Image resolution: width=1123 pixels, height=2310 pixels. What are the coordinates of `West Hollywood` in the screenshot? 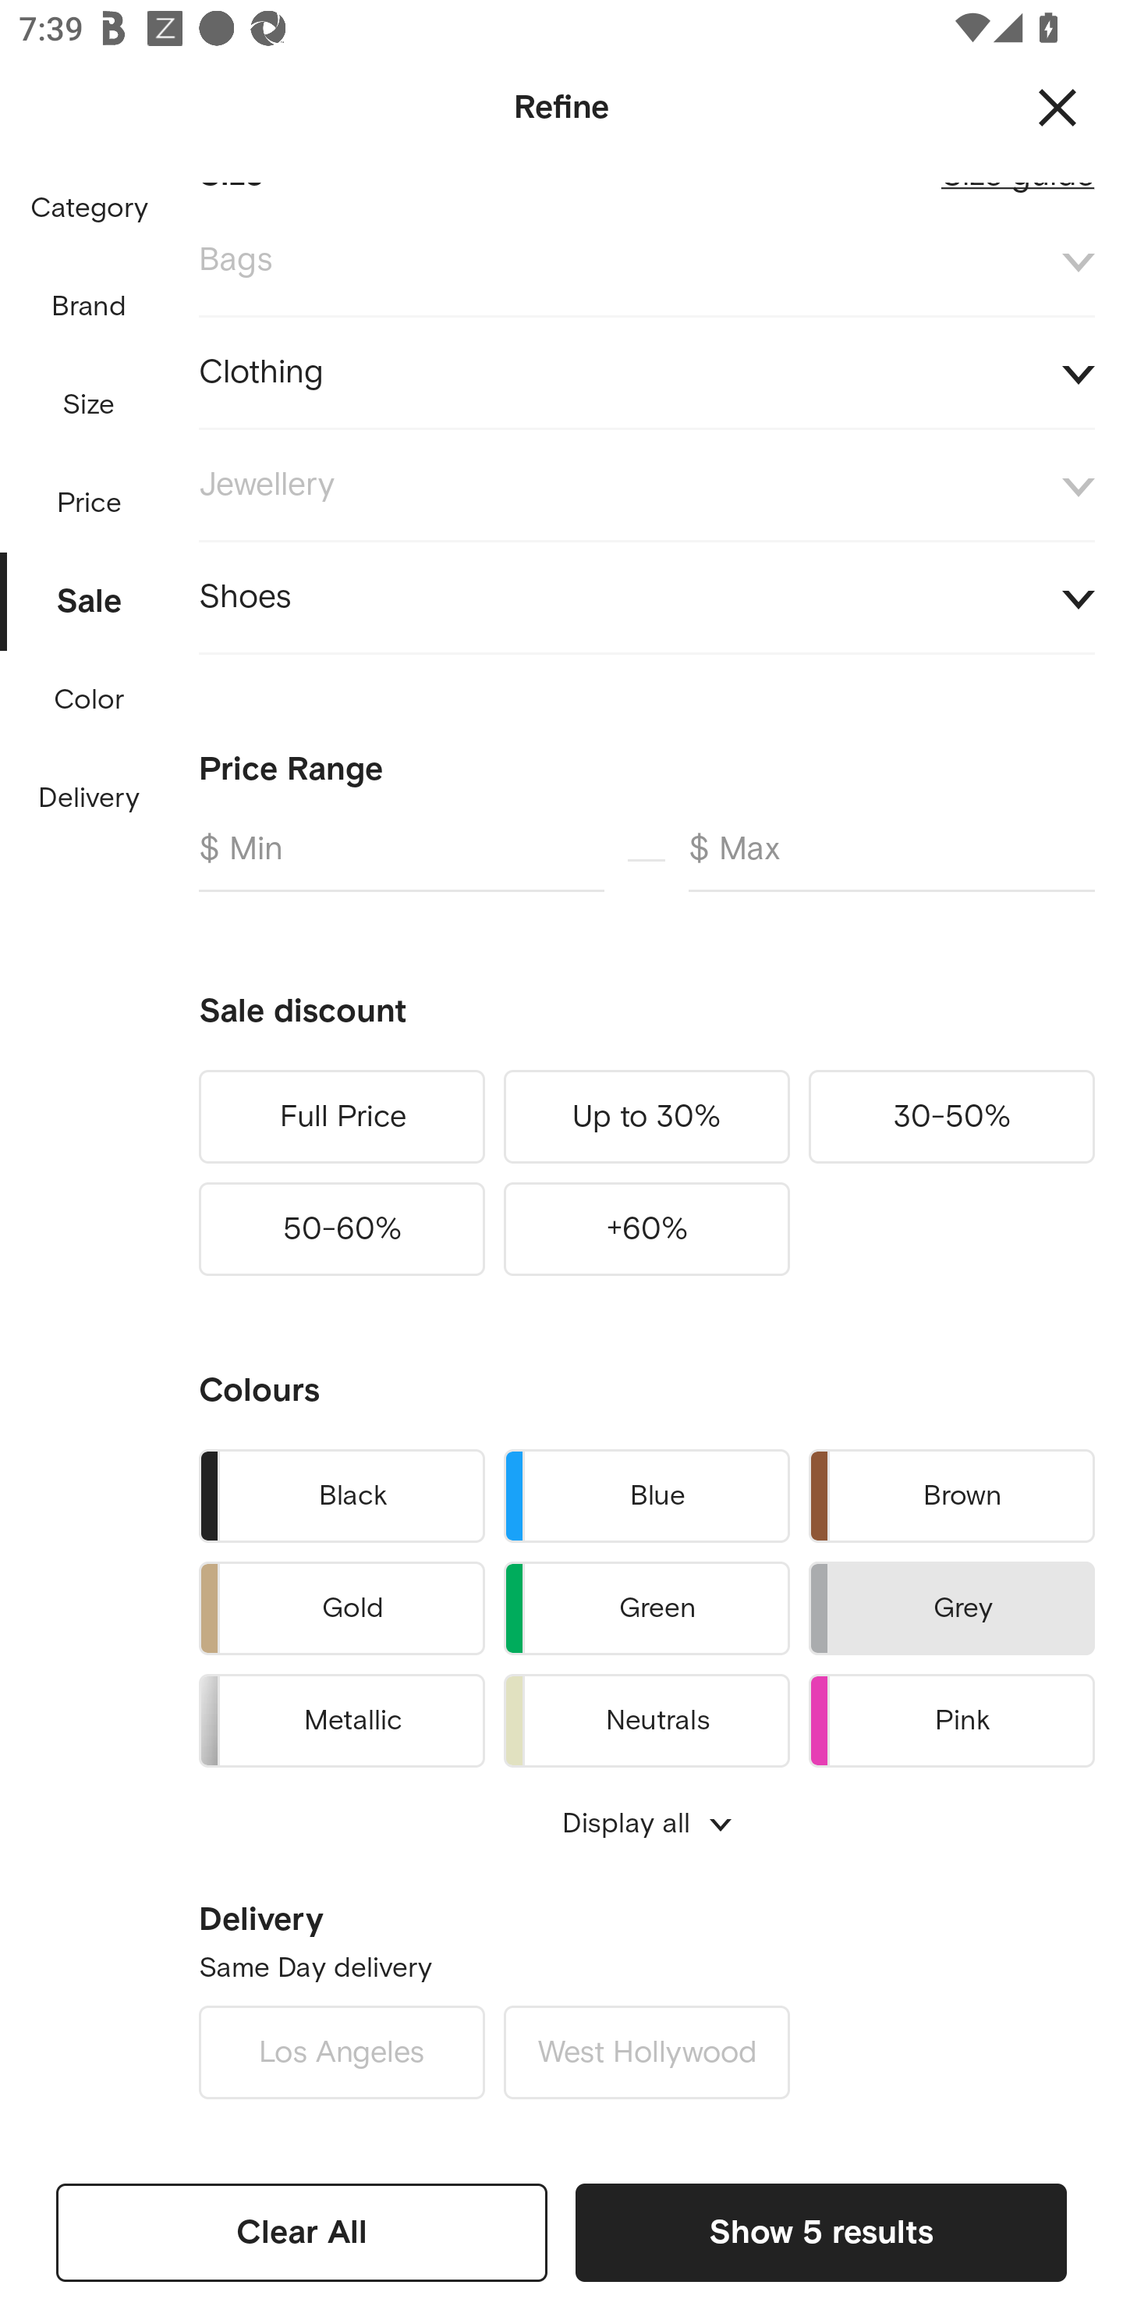 It's located at (647, 2052).